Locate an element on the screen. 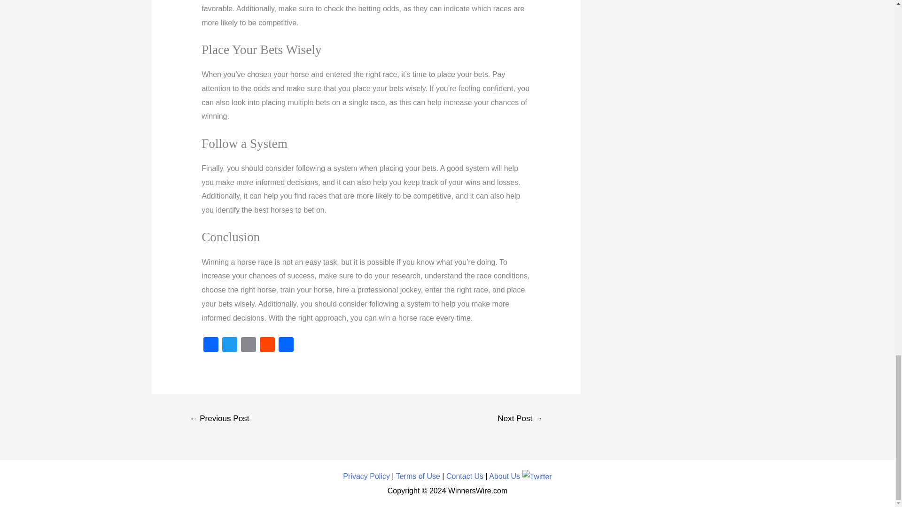  Facebook is located at coordinates (210, 346).